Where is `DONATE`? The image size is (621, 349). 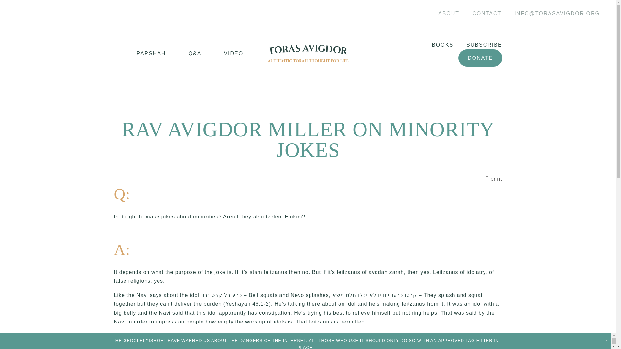
DONATE is located at coordinates (480, 58).